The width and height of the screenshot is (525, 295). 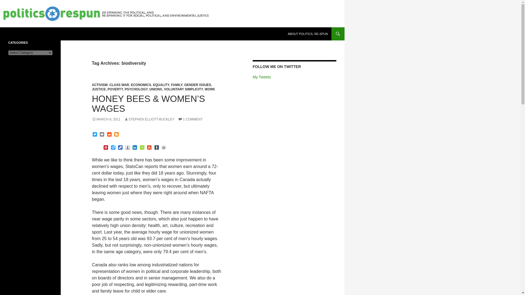 I want to click on PSYCHOLOGY, so click(x=136, y=89).